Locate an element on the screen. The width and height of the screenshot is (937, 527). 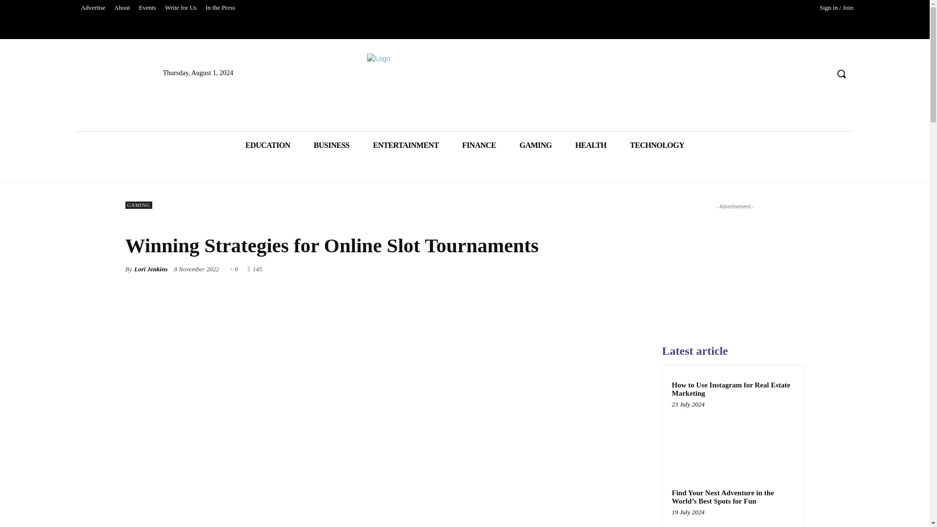
GAMING is located at coordinates (535, 145).